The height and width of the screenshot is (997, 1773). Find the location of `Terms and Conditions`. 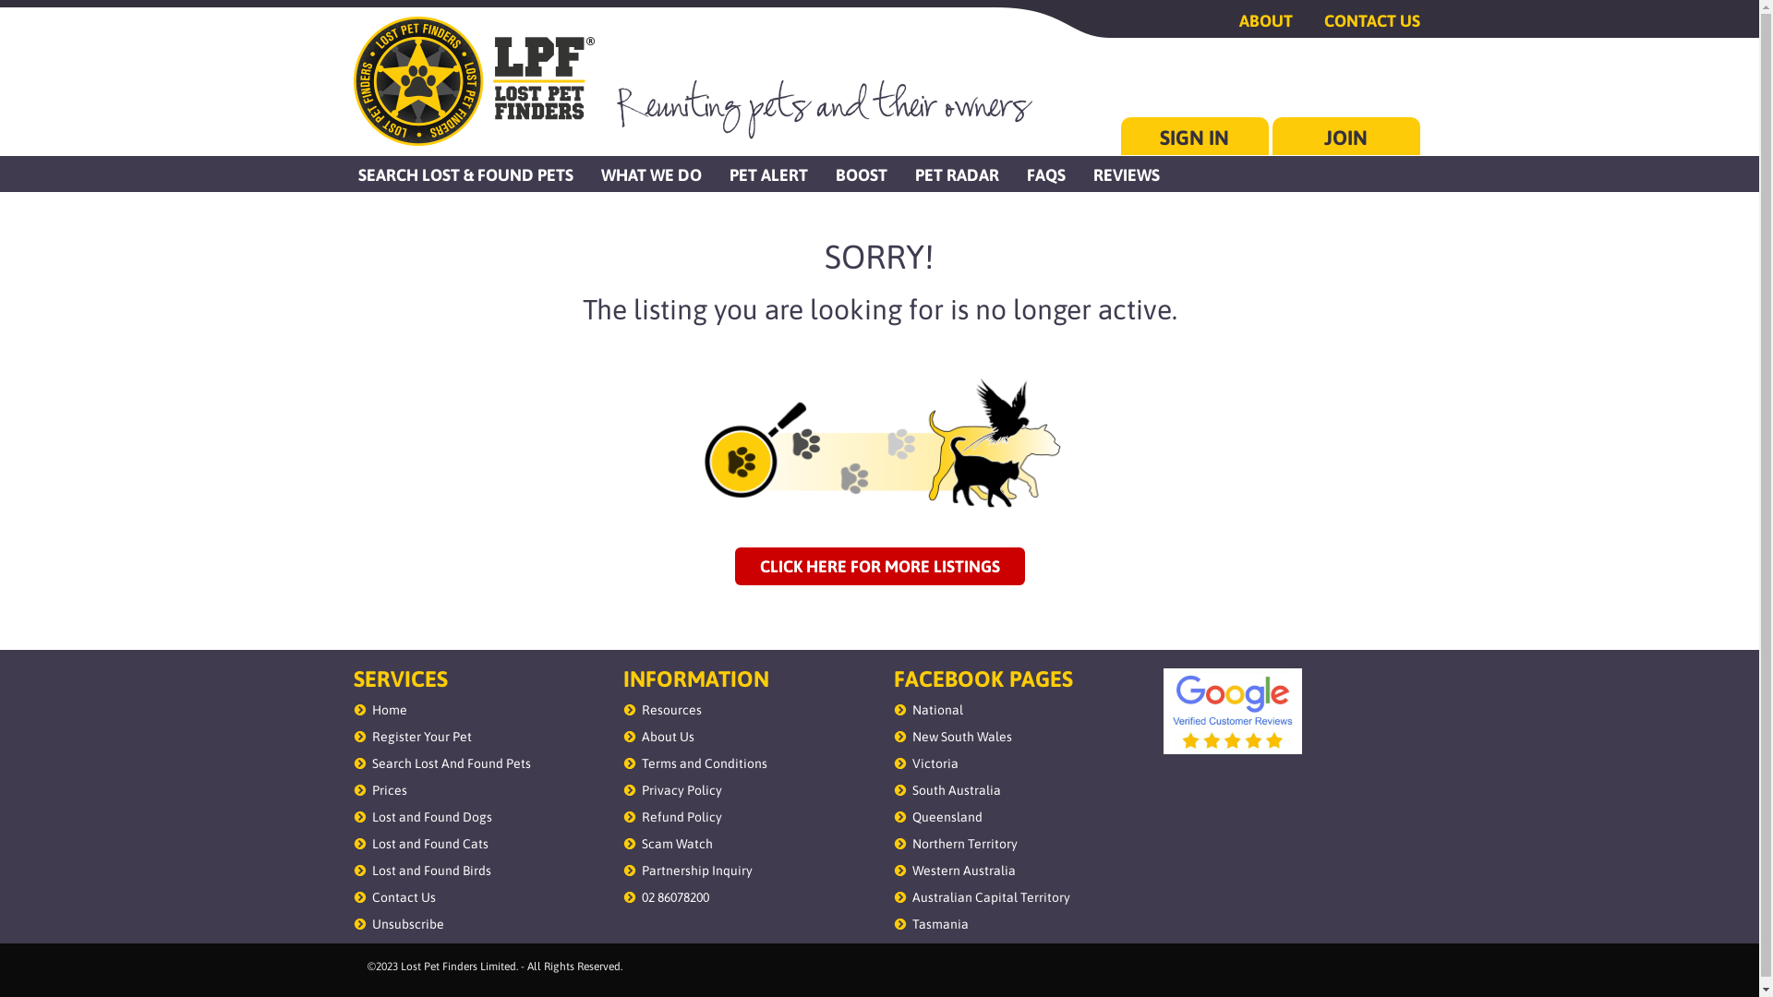

Terms and Conditions is located at coordinates (705, 763).